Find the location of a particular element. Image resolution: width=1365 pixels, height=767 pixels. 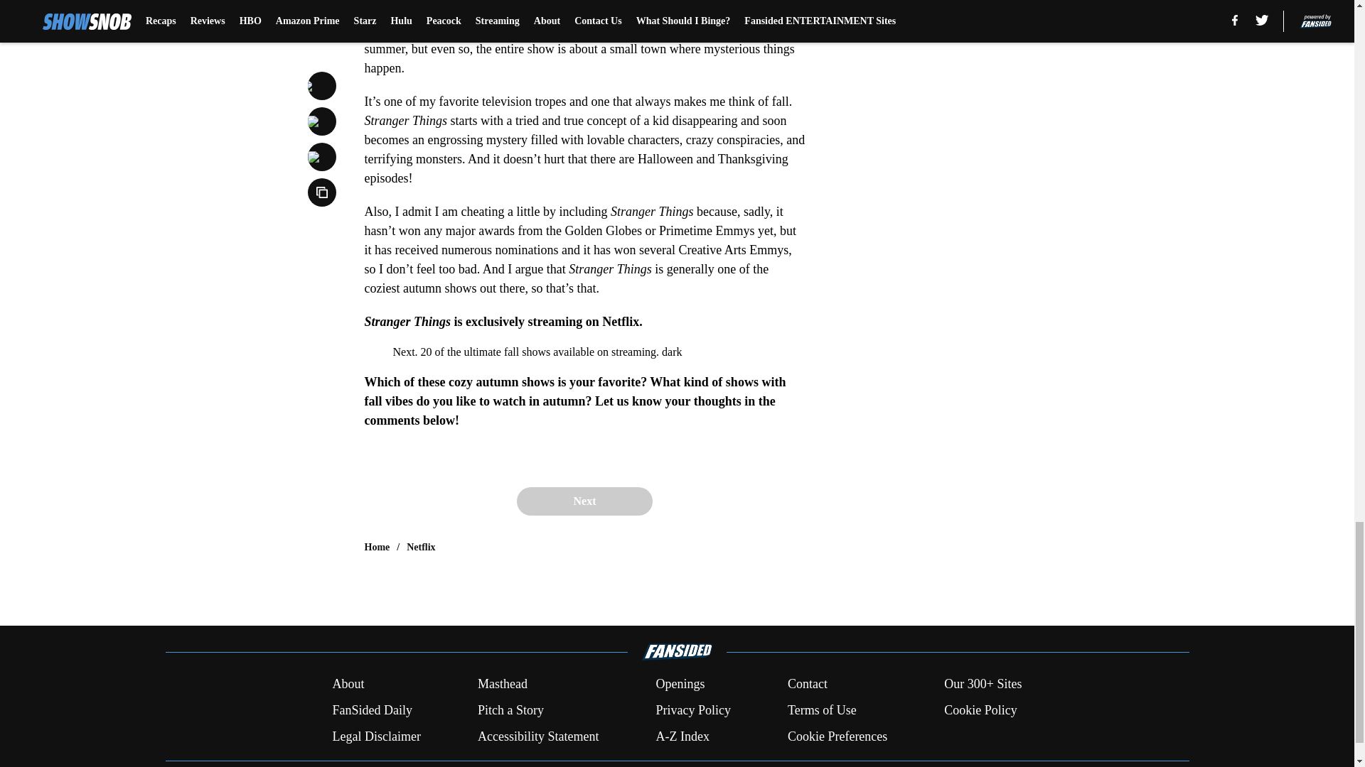

Netflix is located at coordinates (421, 547).